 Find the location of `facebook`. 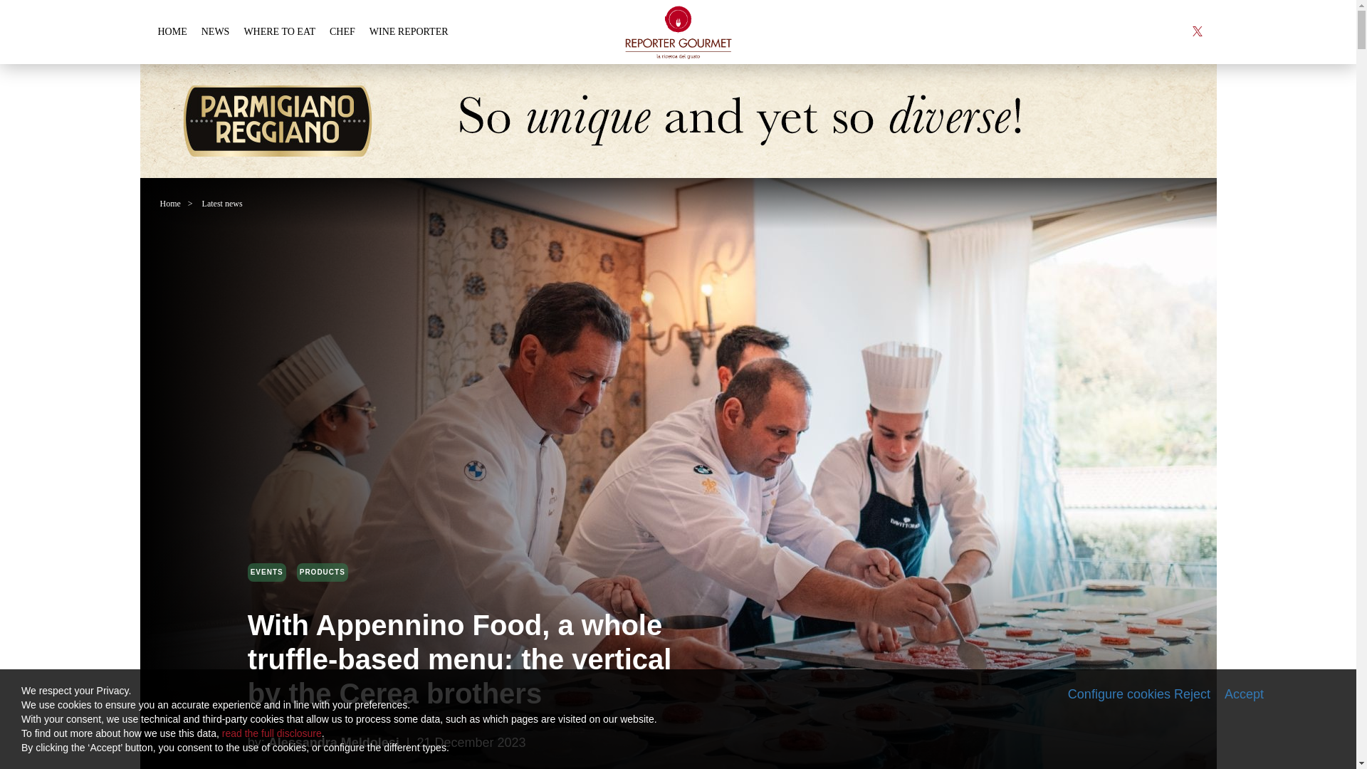

facebook is located at coordinates (1138, 31).